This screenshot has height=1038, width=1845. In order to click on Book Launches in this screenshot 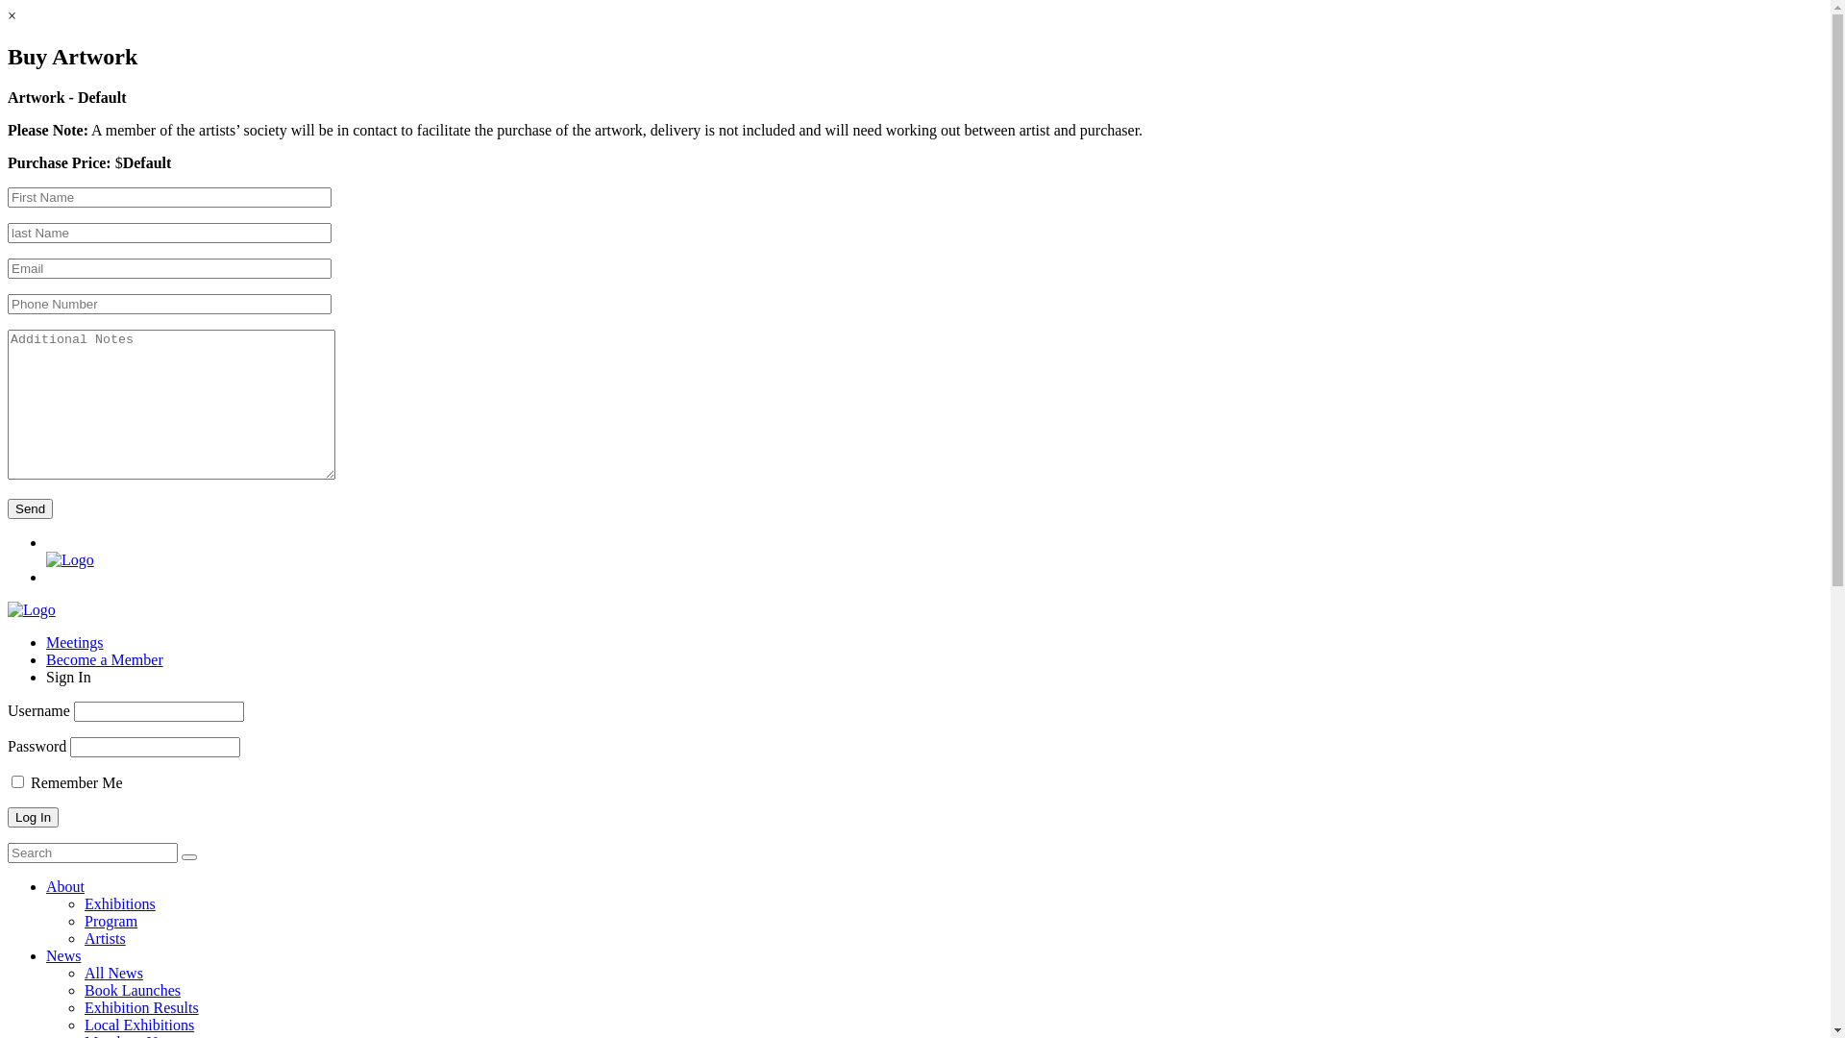, I will do `click(133, 990)`.